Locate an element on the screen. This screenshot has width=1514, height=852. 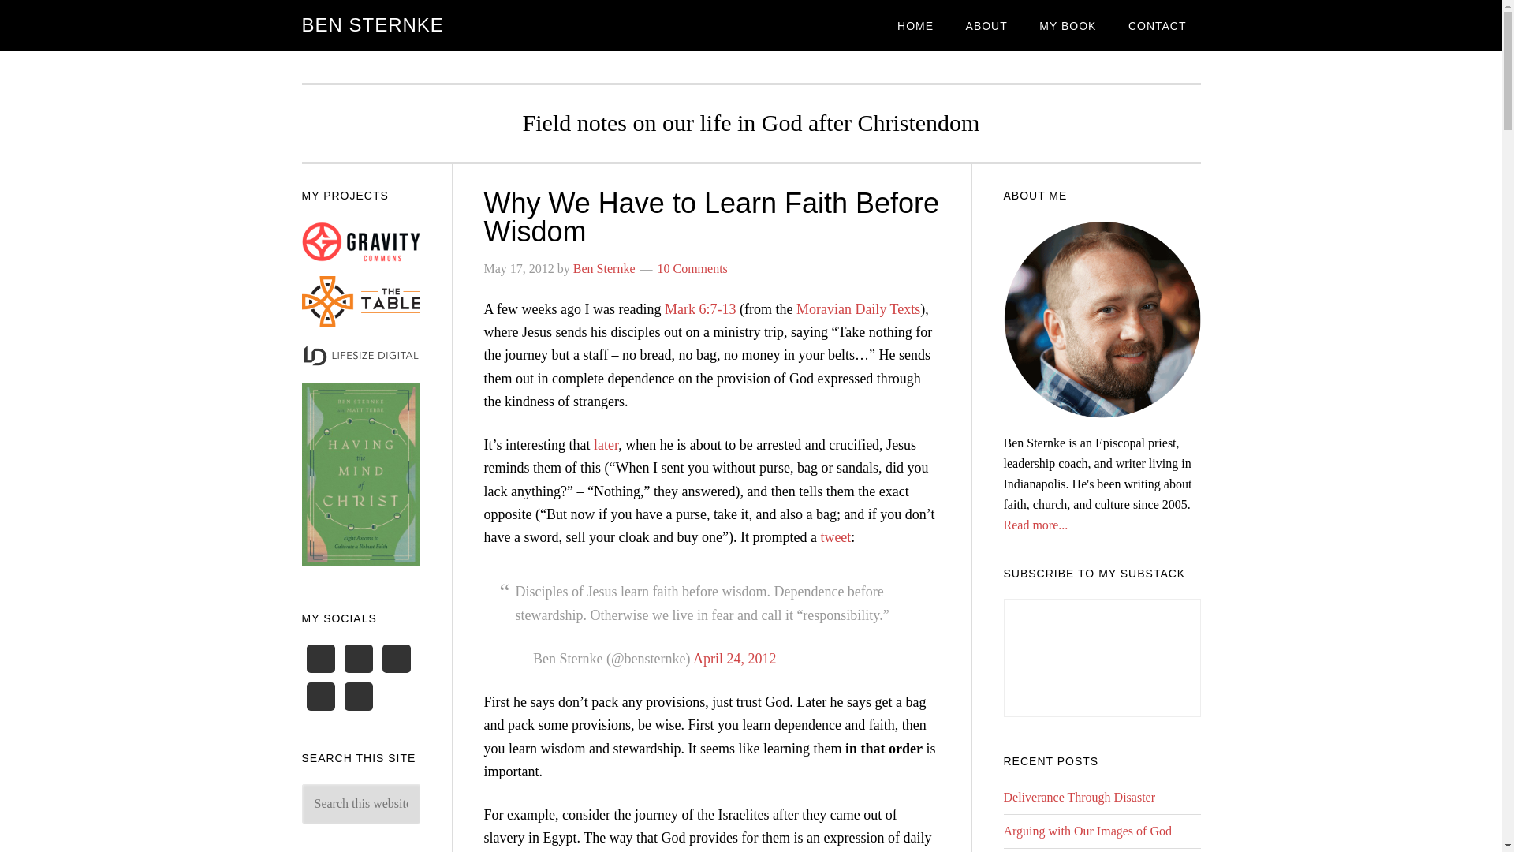
BEN STERNKE is located at coordinates (372, 25).